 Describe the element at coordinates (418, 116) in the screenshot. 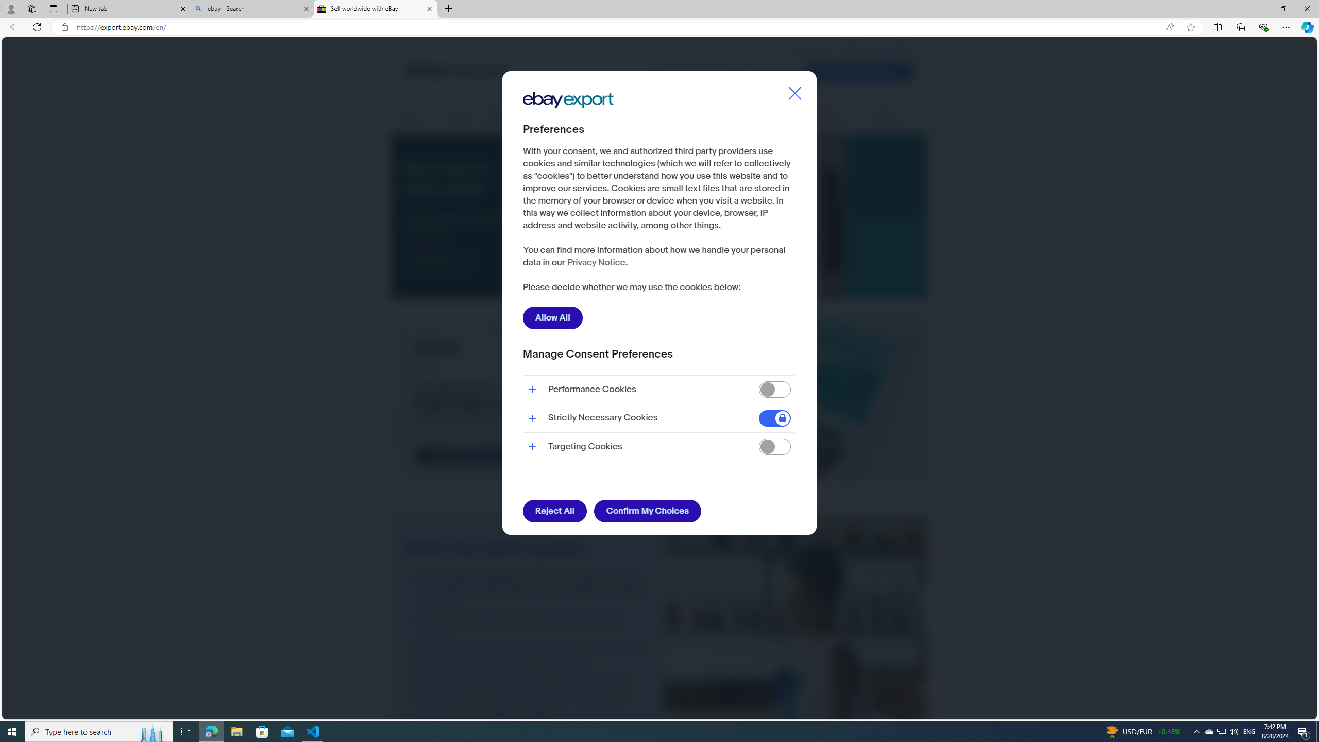

I see `First steps` at that location.